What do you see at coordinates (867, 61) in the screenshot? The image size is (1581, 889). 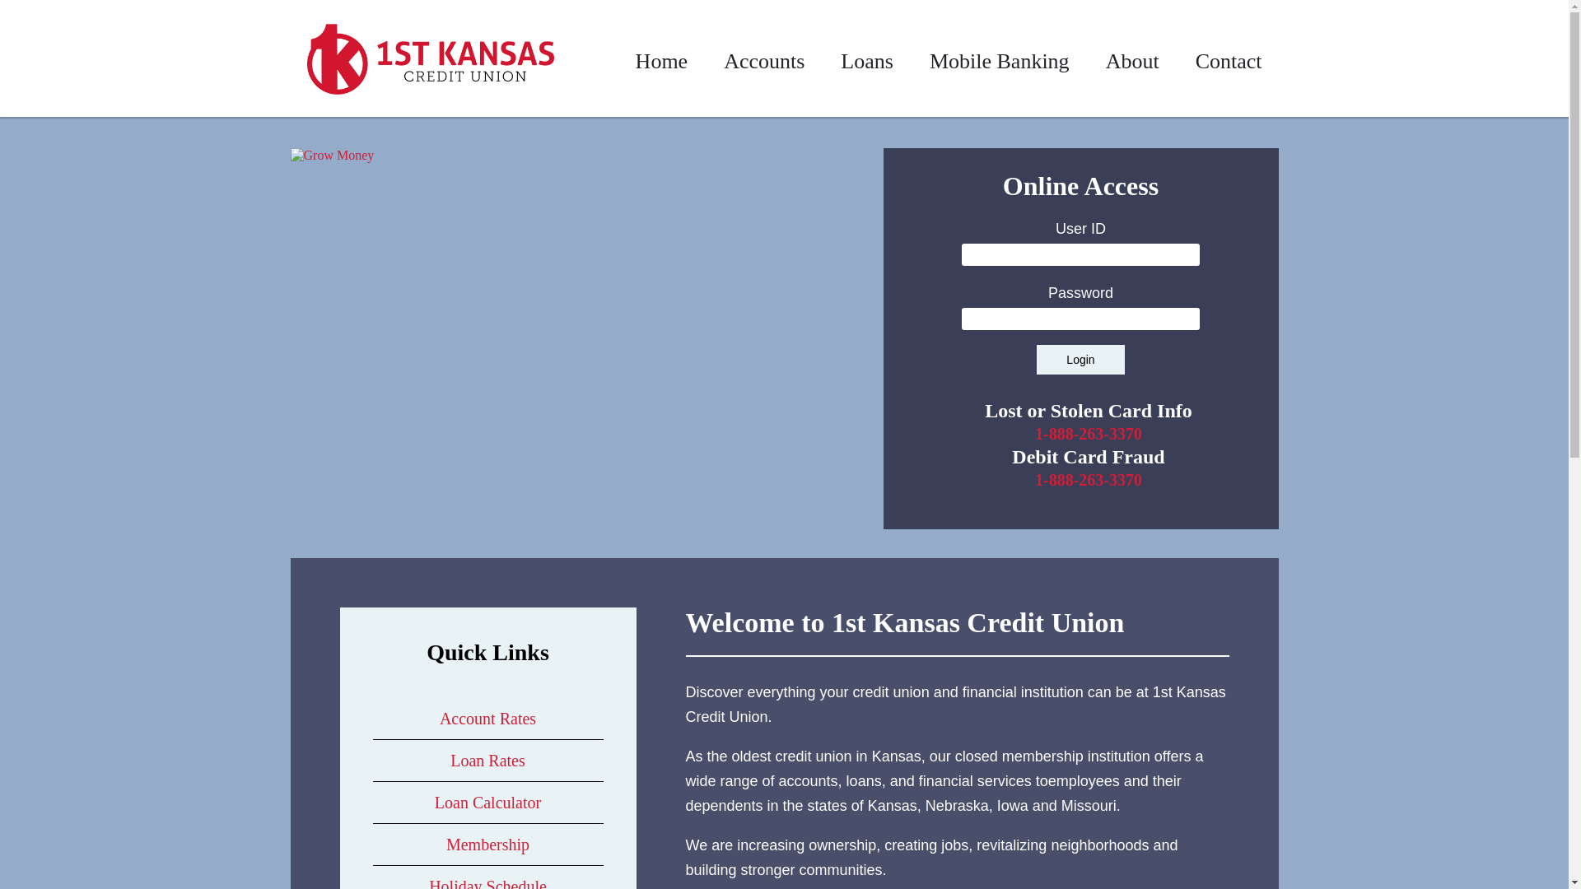 I see `Loans` at bounding box center [867, 61].